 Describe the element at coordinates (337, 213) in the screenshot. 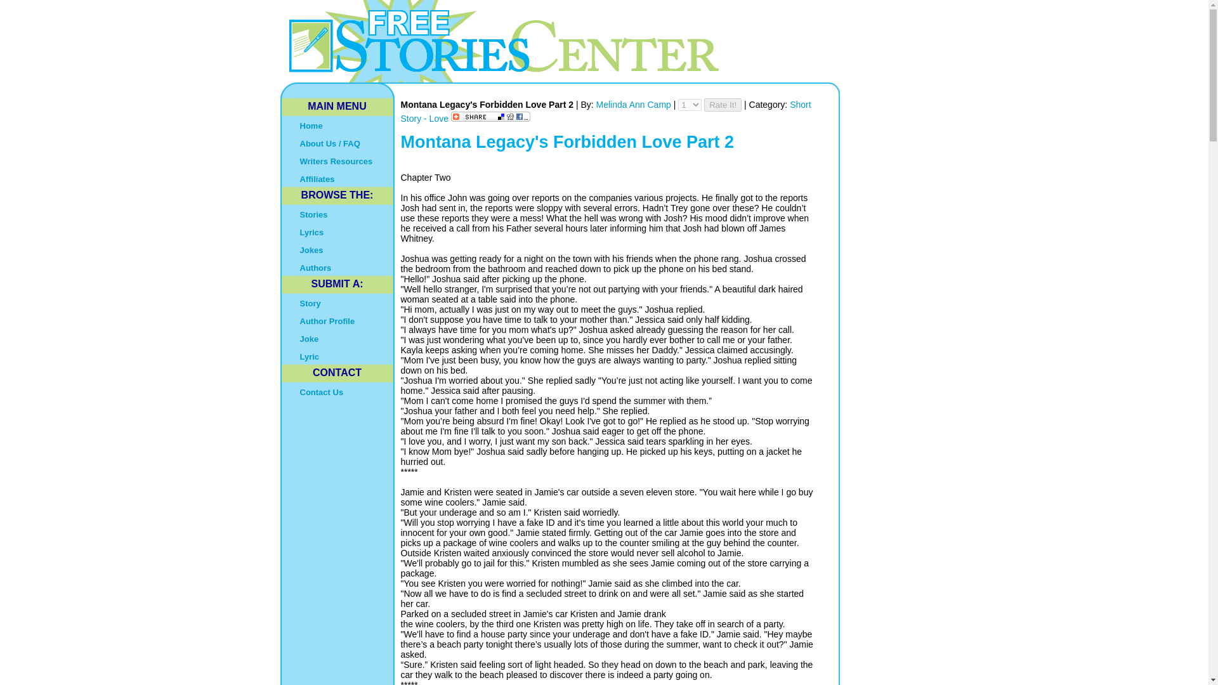

I see `Stories` at that location.